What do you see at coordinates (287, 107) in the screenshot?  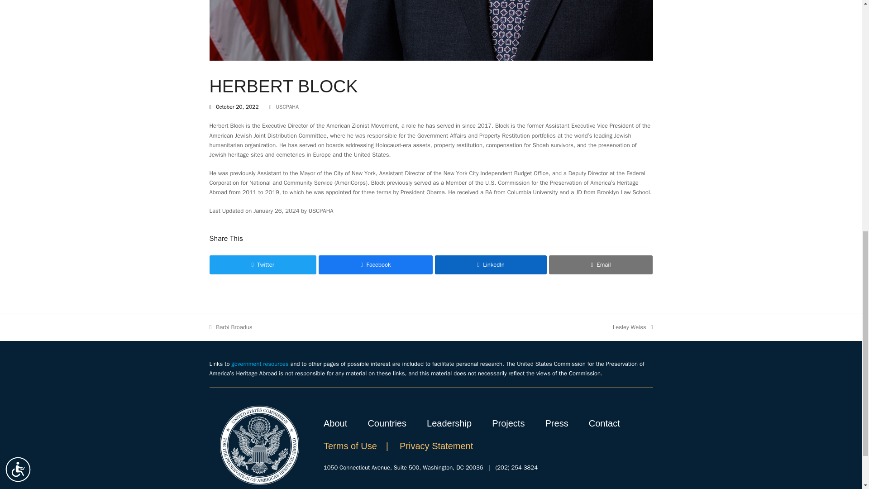 I see `Posts by USCPAHA` at bounding box center [287, 107].